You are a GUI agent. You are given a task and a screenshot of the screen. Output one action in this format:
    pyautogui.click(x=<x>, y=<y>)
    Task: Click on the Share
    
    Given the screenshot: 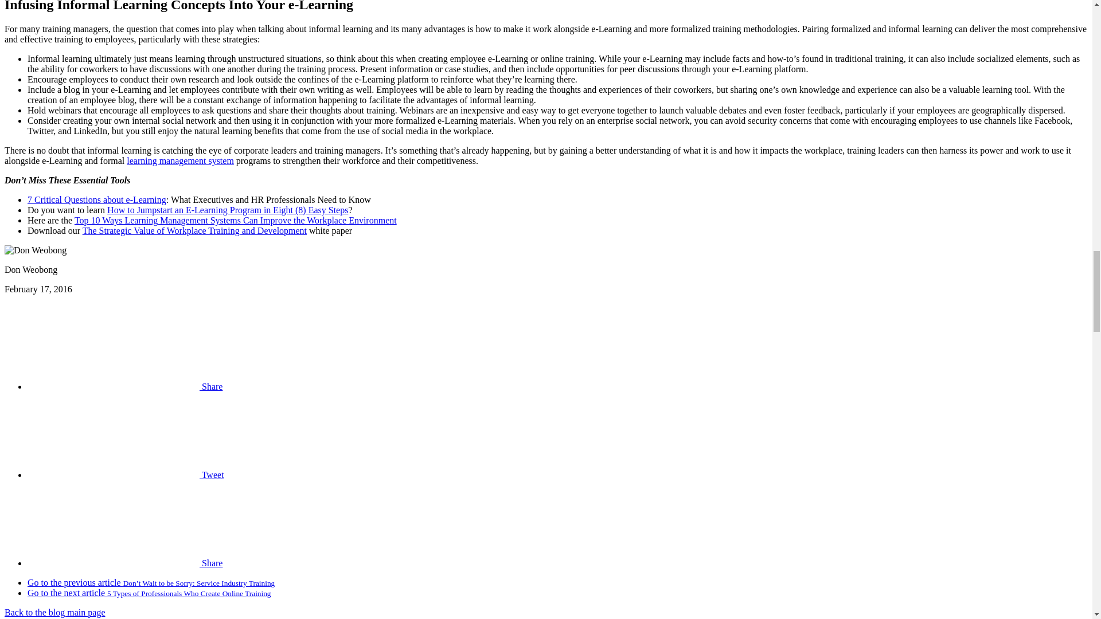 What is the action you would take?
    pyautogui.click(x=125, y=386)
    